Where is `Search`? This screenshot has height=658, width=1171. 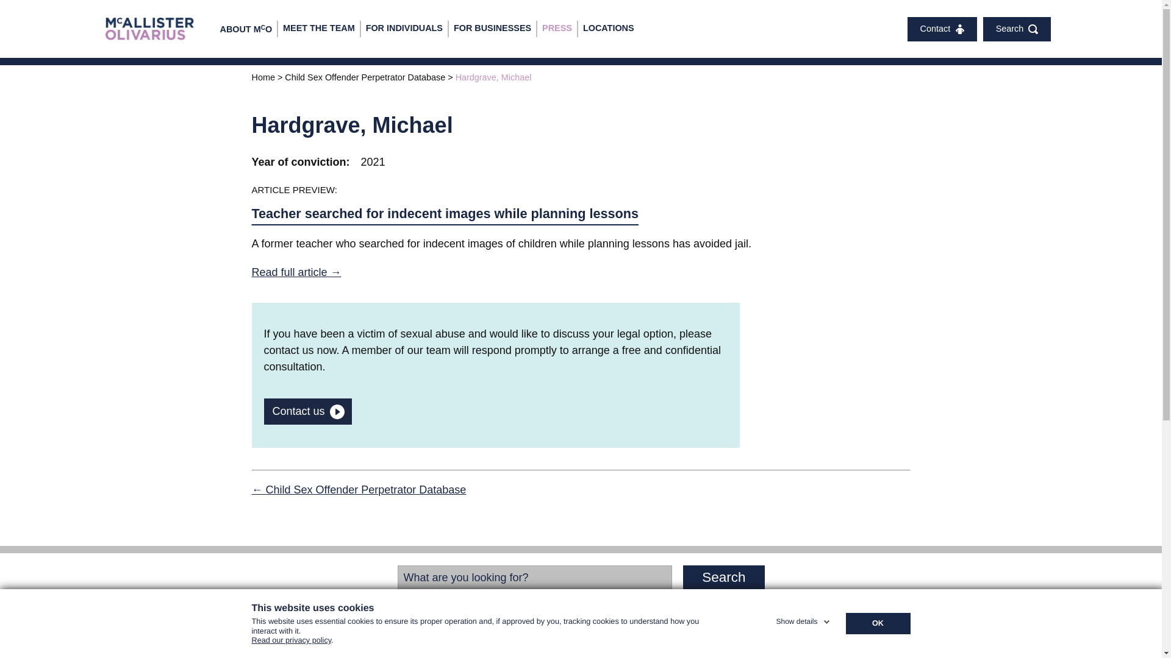
Search is located at coordinates (723, 577).